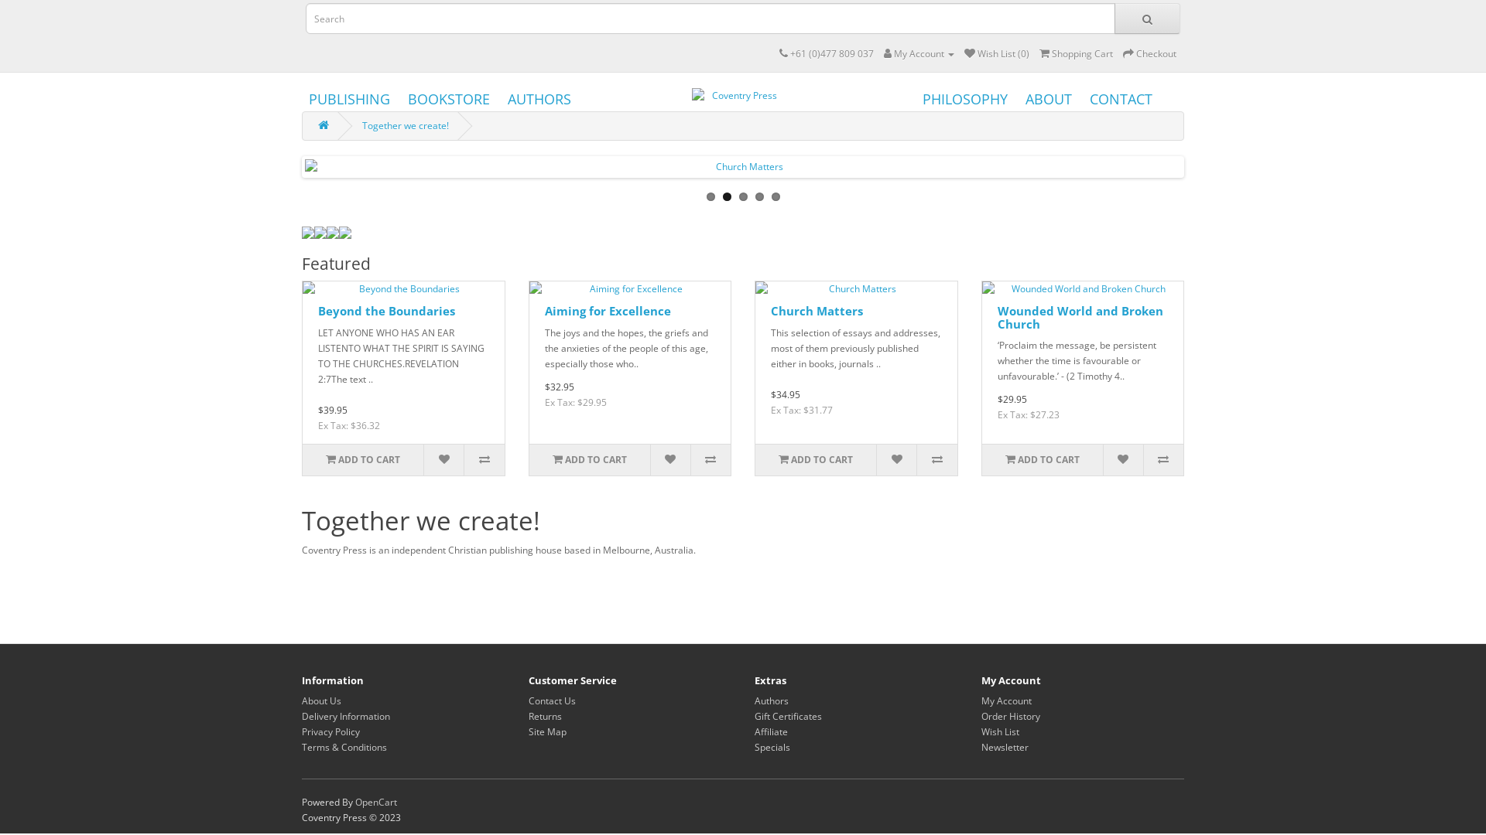 The height and width of the screenshot is (835, 1486). I want to click on Privacy Policy, so click(331, 731).